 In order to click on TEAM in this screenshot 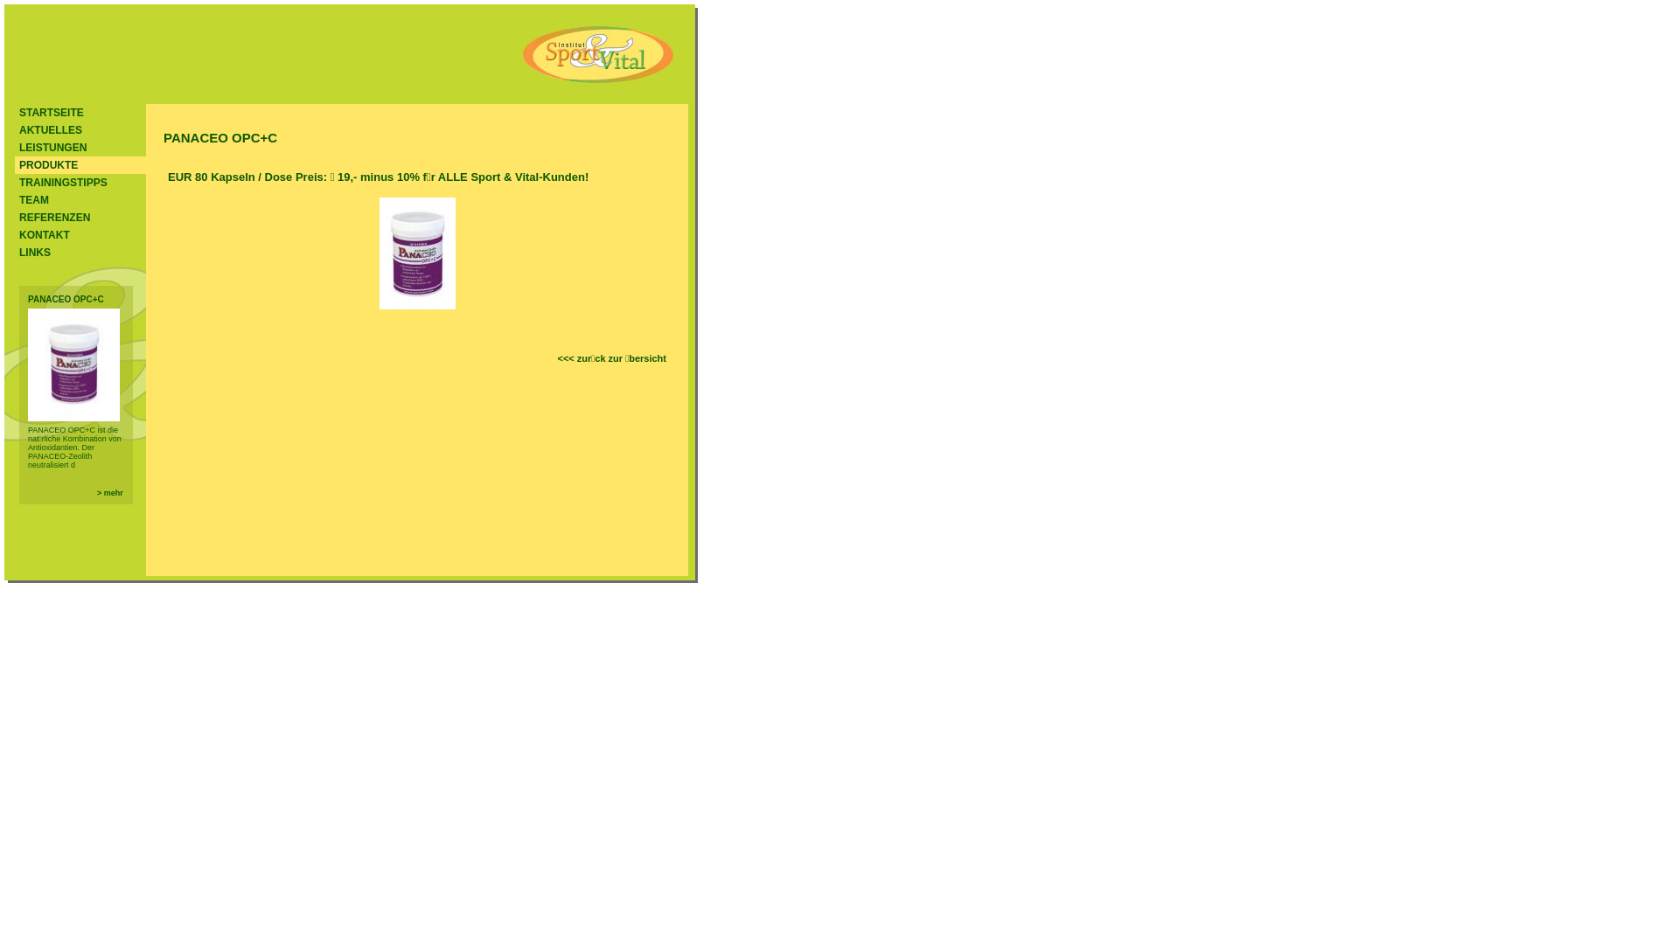, I will do `click(80, 200)`.